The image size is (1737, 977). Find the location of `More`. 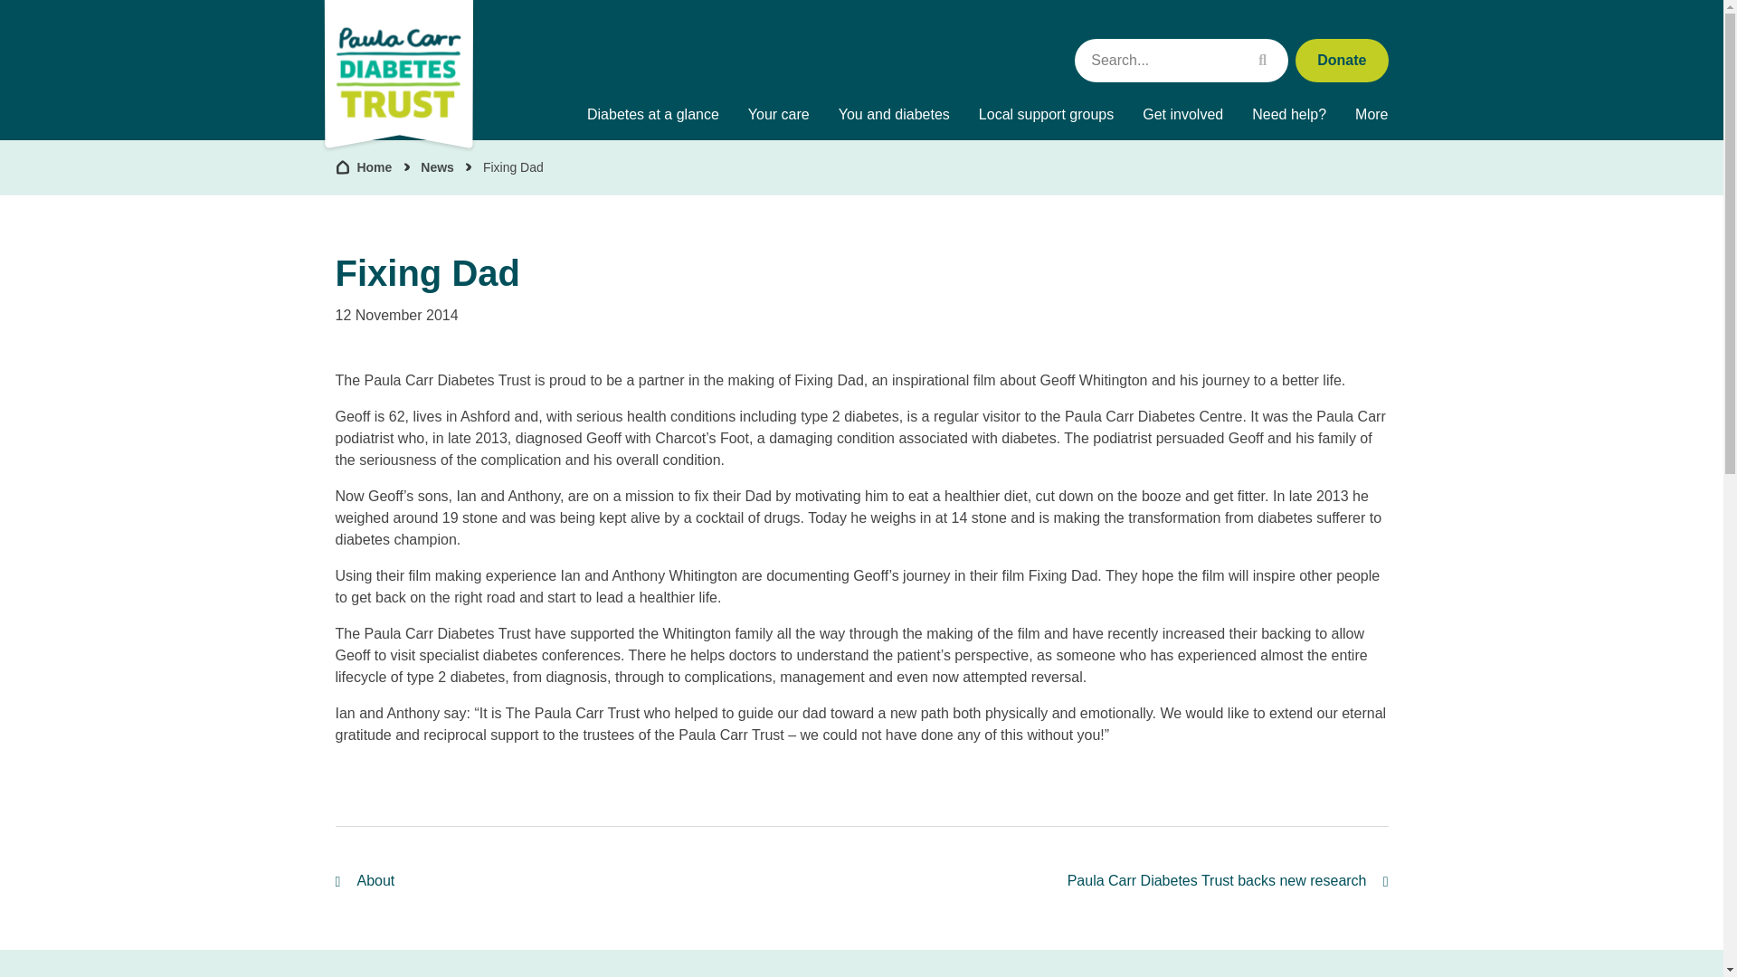

More is located at coordinates (1372, 115).